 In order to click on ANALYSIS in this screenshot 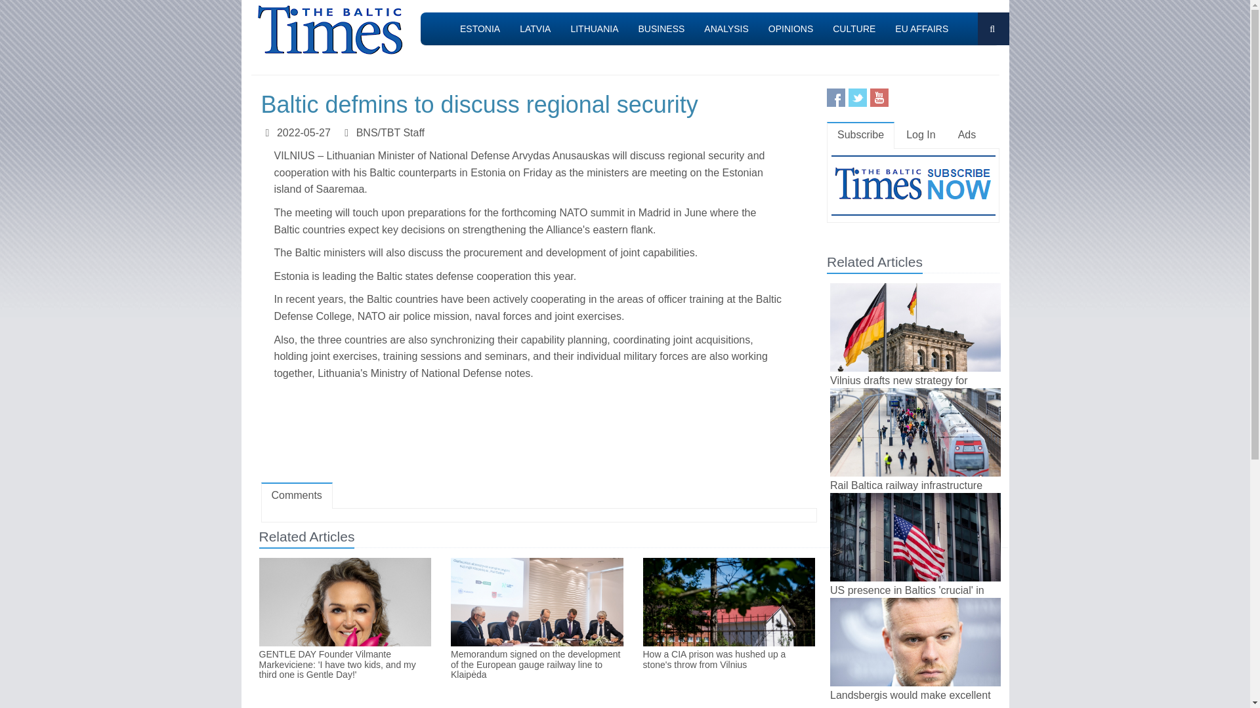, I will do `click(726, 29)`.